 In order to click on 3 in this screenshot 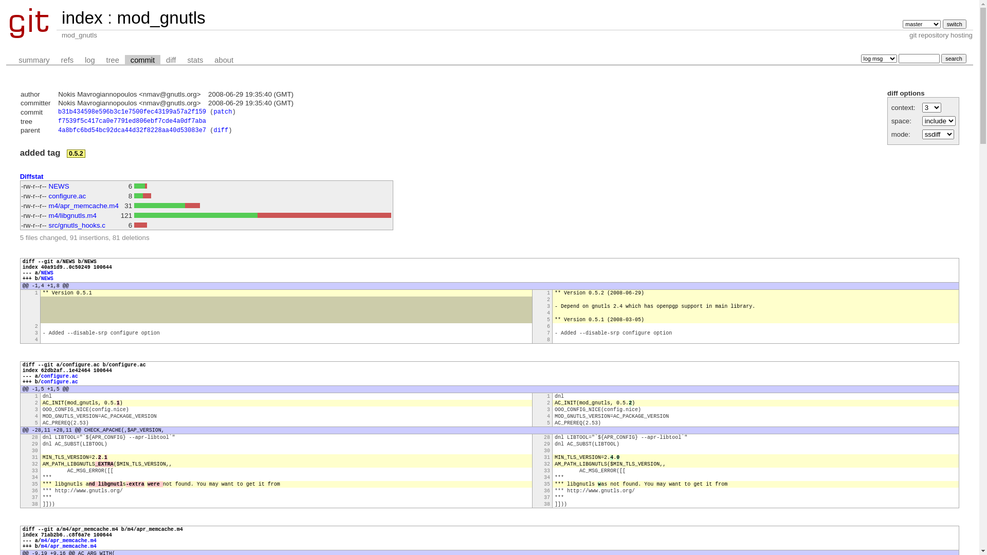, I will do `click(549, 306)`.